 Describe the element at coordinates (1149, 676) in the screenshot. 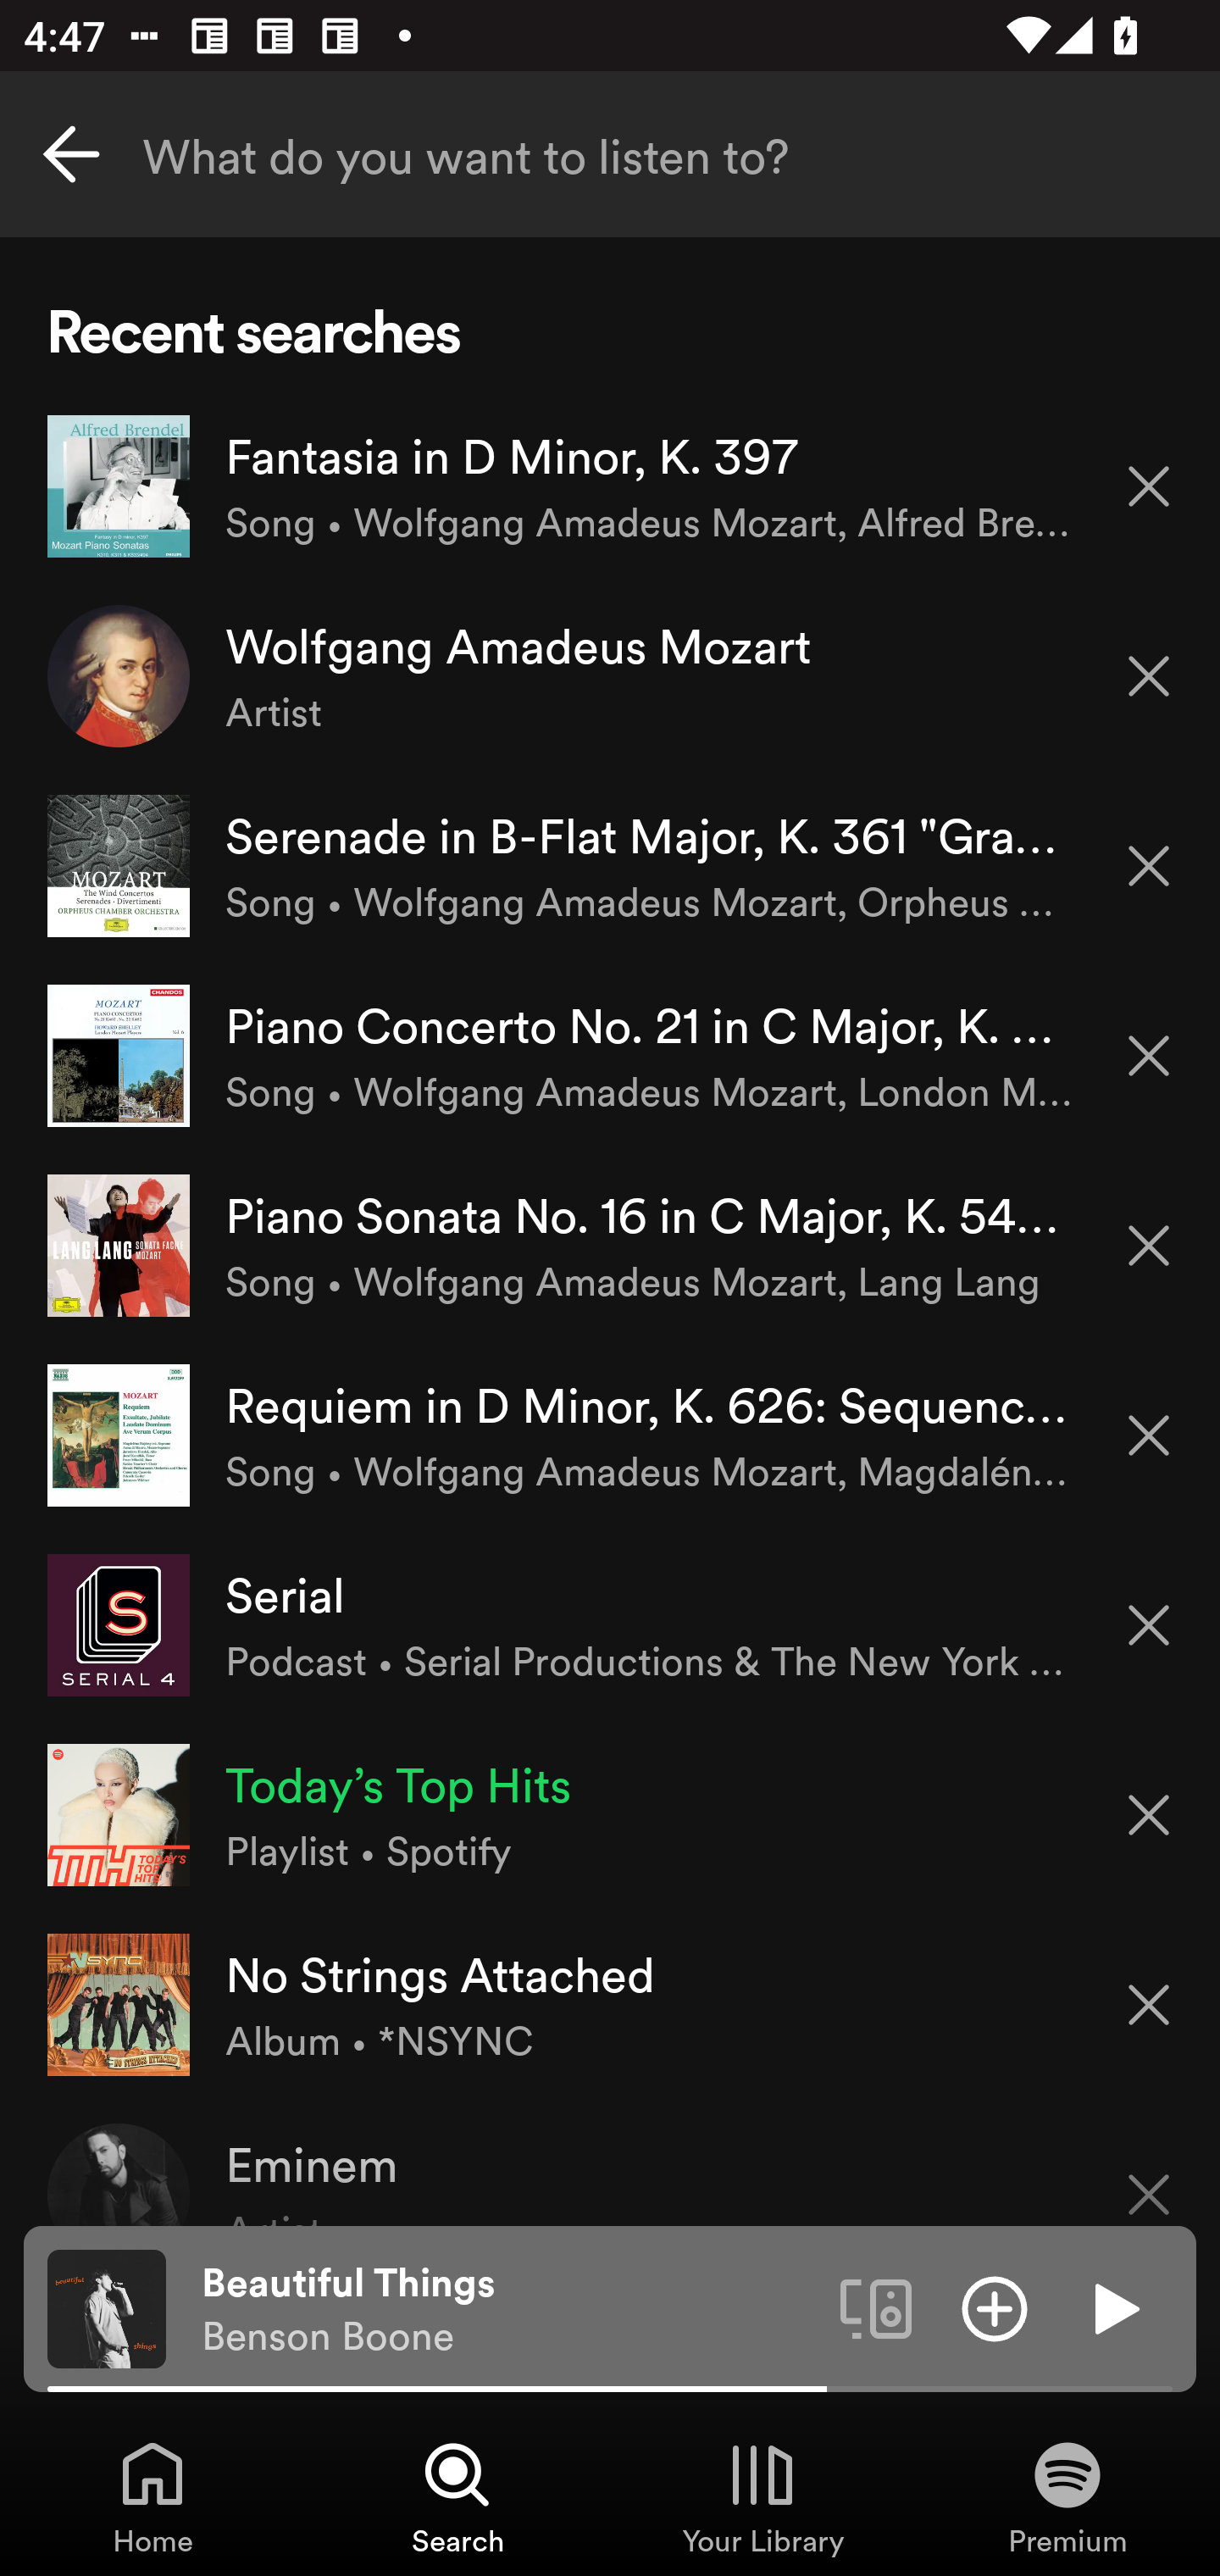

I see `Remove` at that location.